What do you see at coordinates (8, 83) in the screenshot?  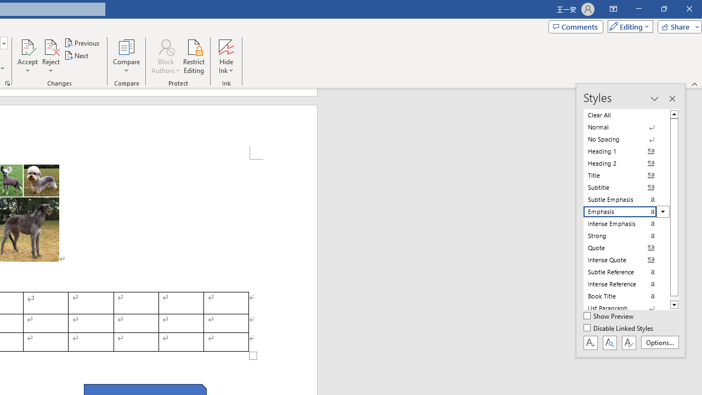 I see `Change Tracking Options...` at bounding box center [8, 83].